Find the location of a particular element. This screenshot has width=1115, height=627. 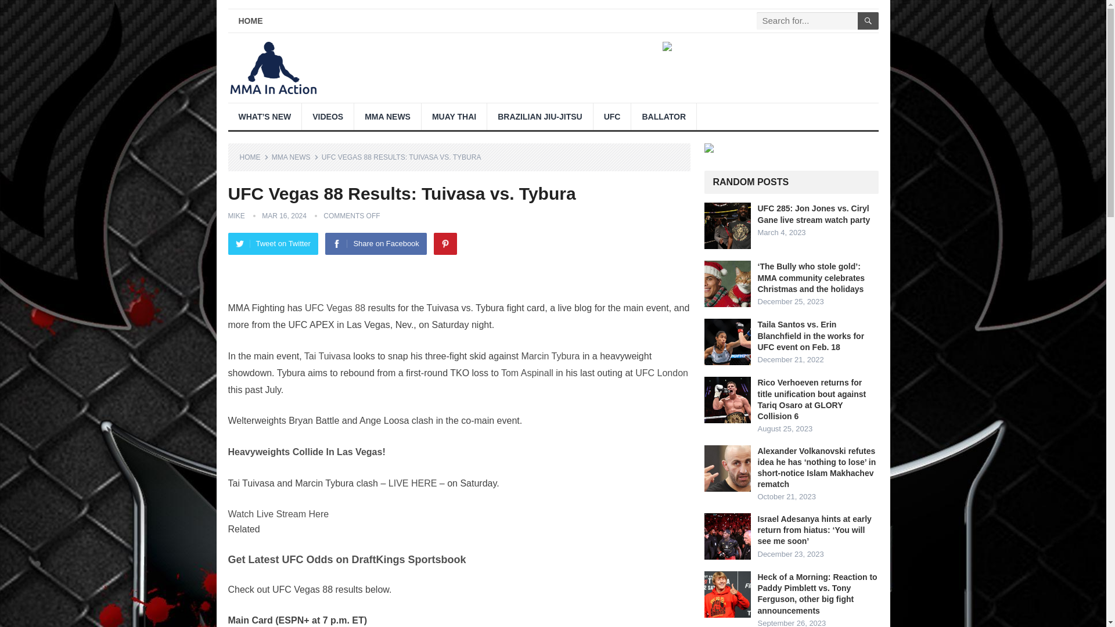

BRAZILIAN JIU-JITSU is located at coordinates (539, 116).